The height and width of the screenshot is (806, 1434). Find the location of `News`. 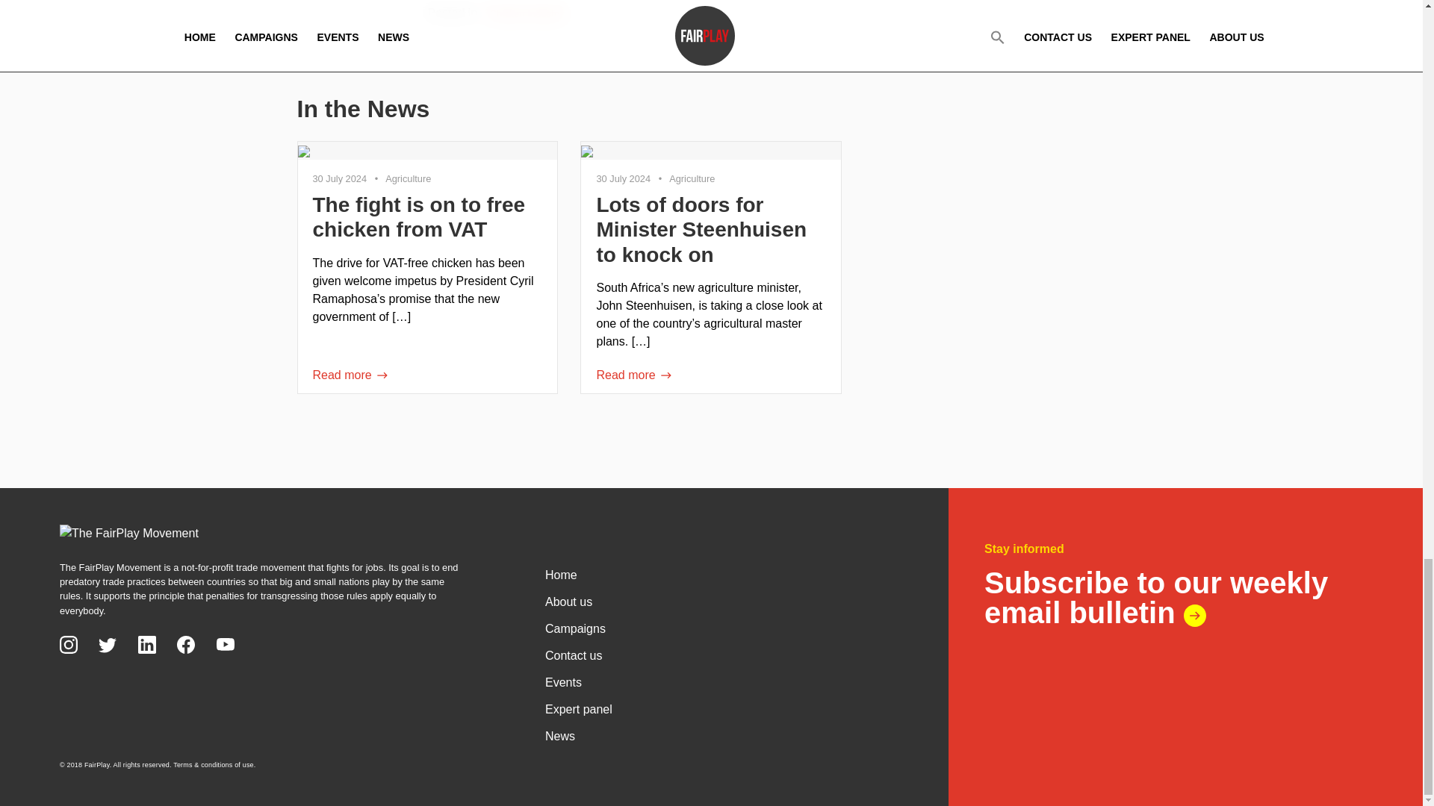

News is located at coordinates (722, 734).